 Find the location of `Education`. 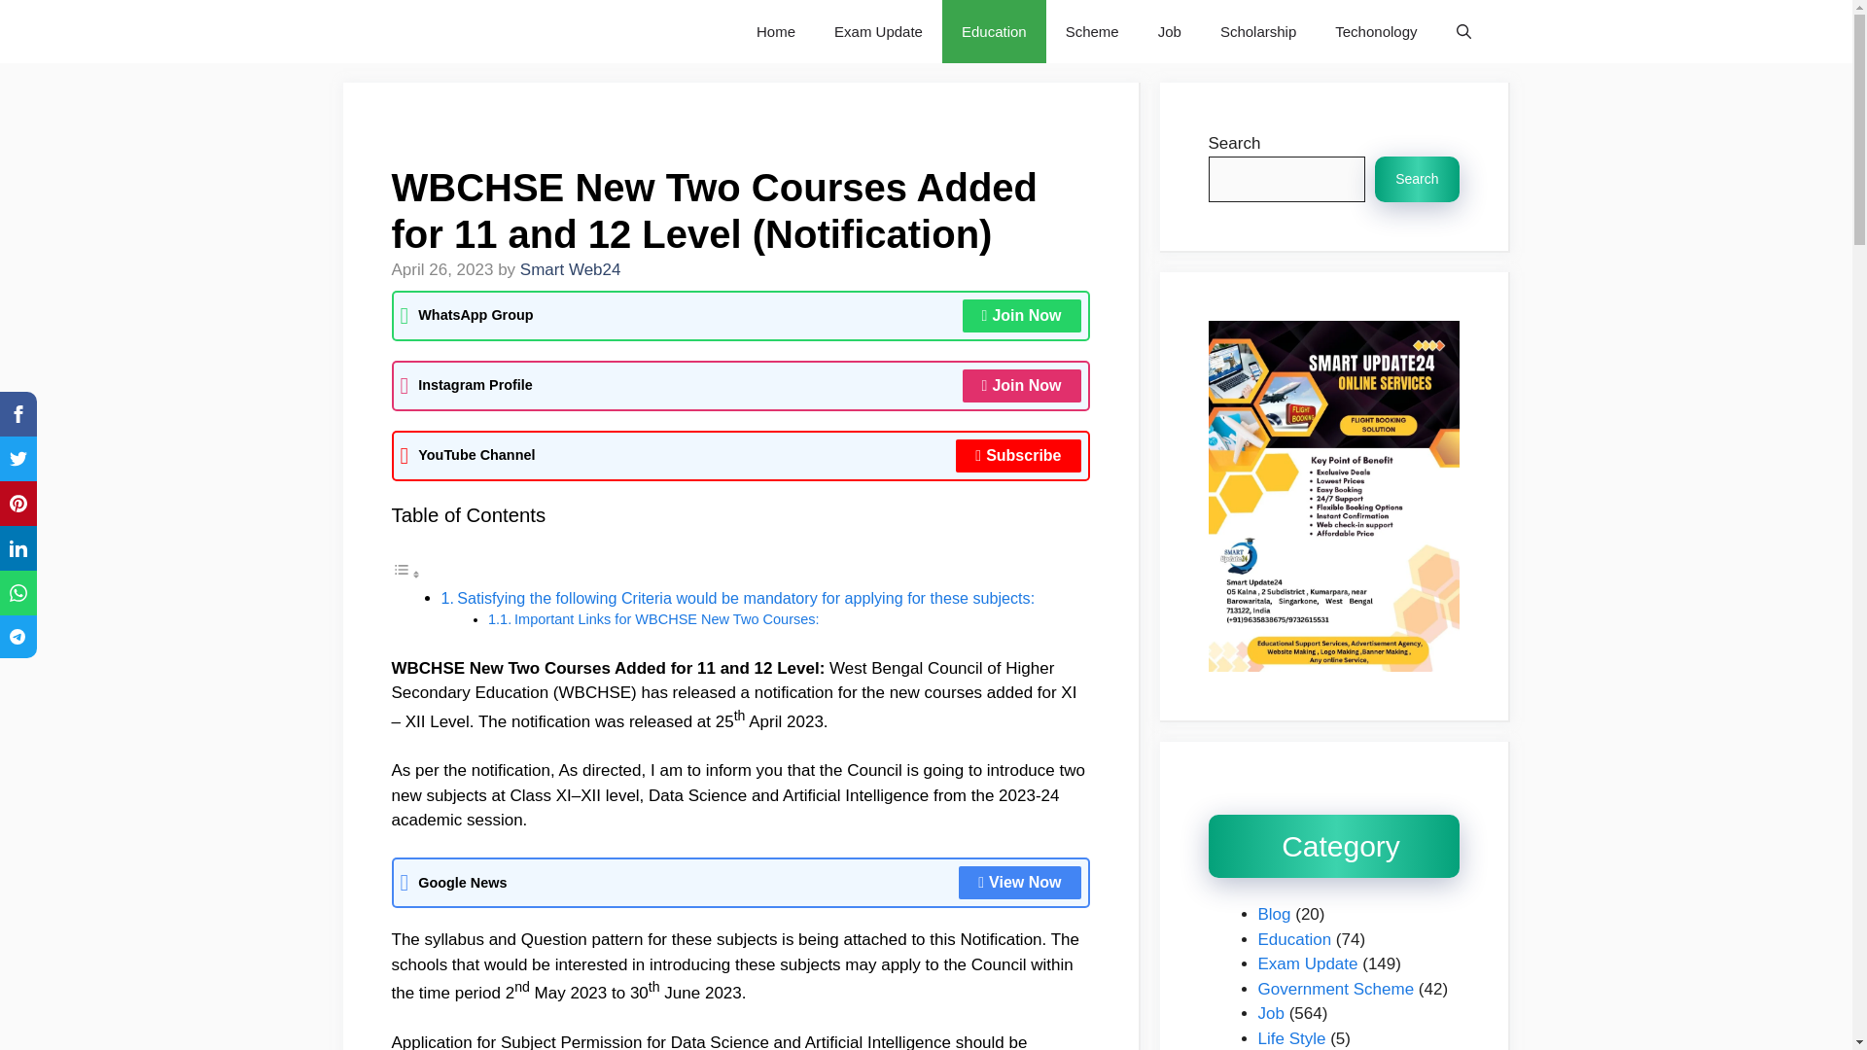

Education is located at coordinates (994, 31).